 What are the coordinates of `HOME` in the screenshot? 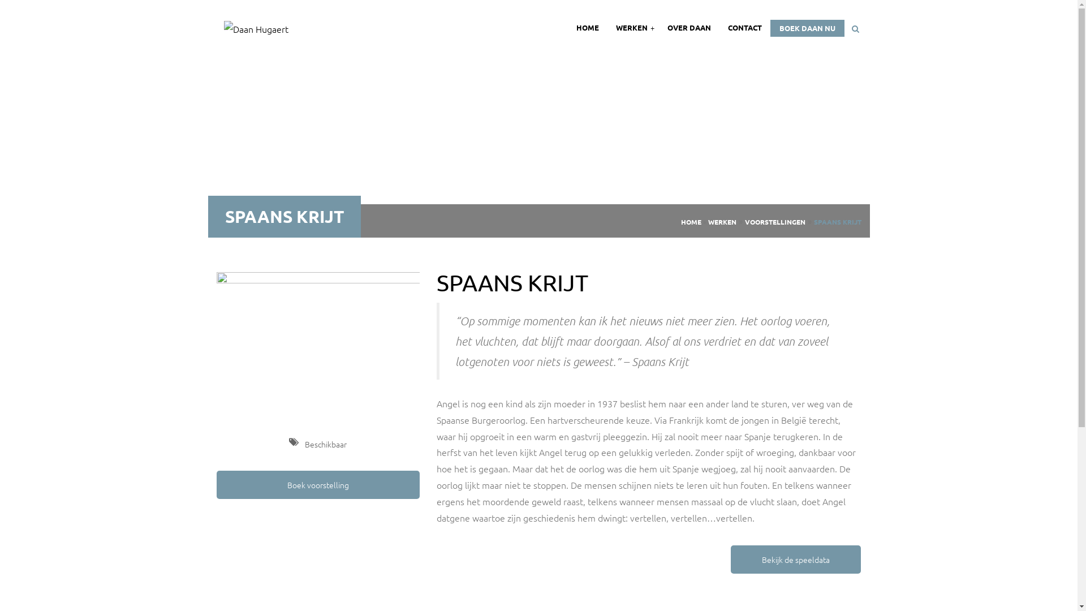 It's located at (691, 222).